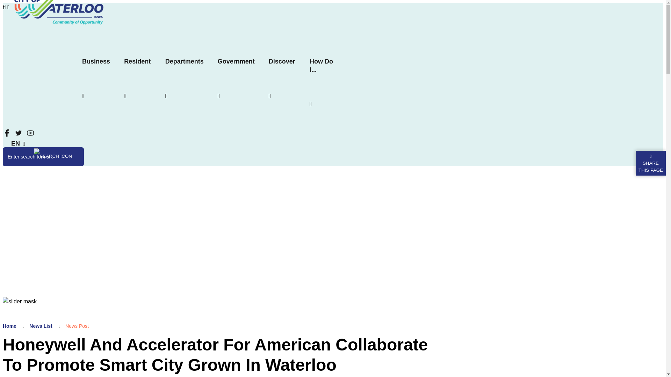 This screenshot has width=671, height=377. What do you see at coordinates (185, 61) in the screenshot?
I see `Departments` at bounding box center [185, 61].